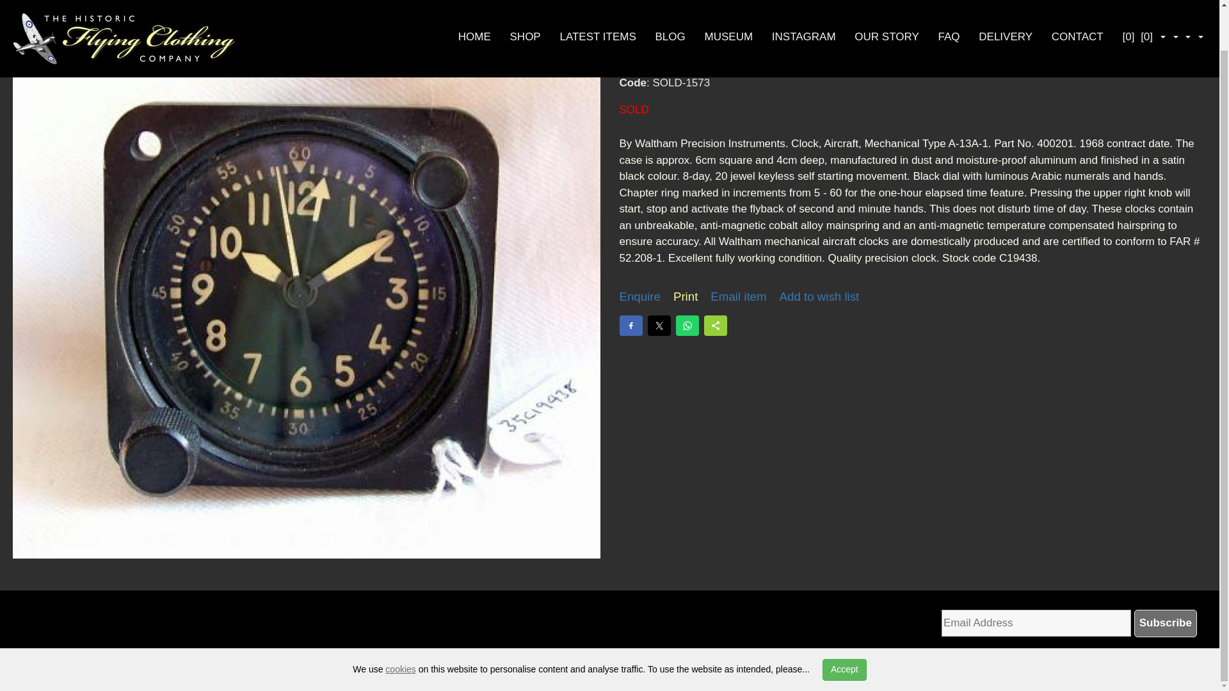 The width and height of the screenshot is (1229, 691). What do you see at coordinates (686, 297) in the screenshot?
I see `Print` at bounding box center [686, 297].